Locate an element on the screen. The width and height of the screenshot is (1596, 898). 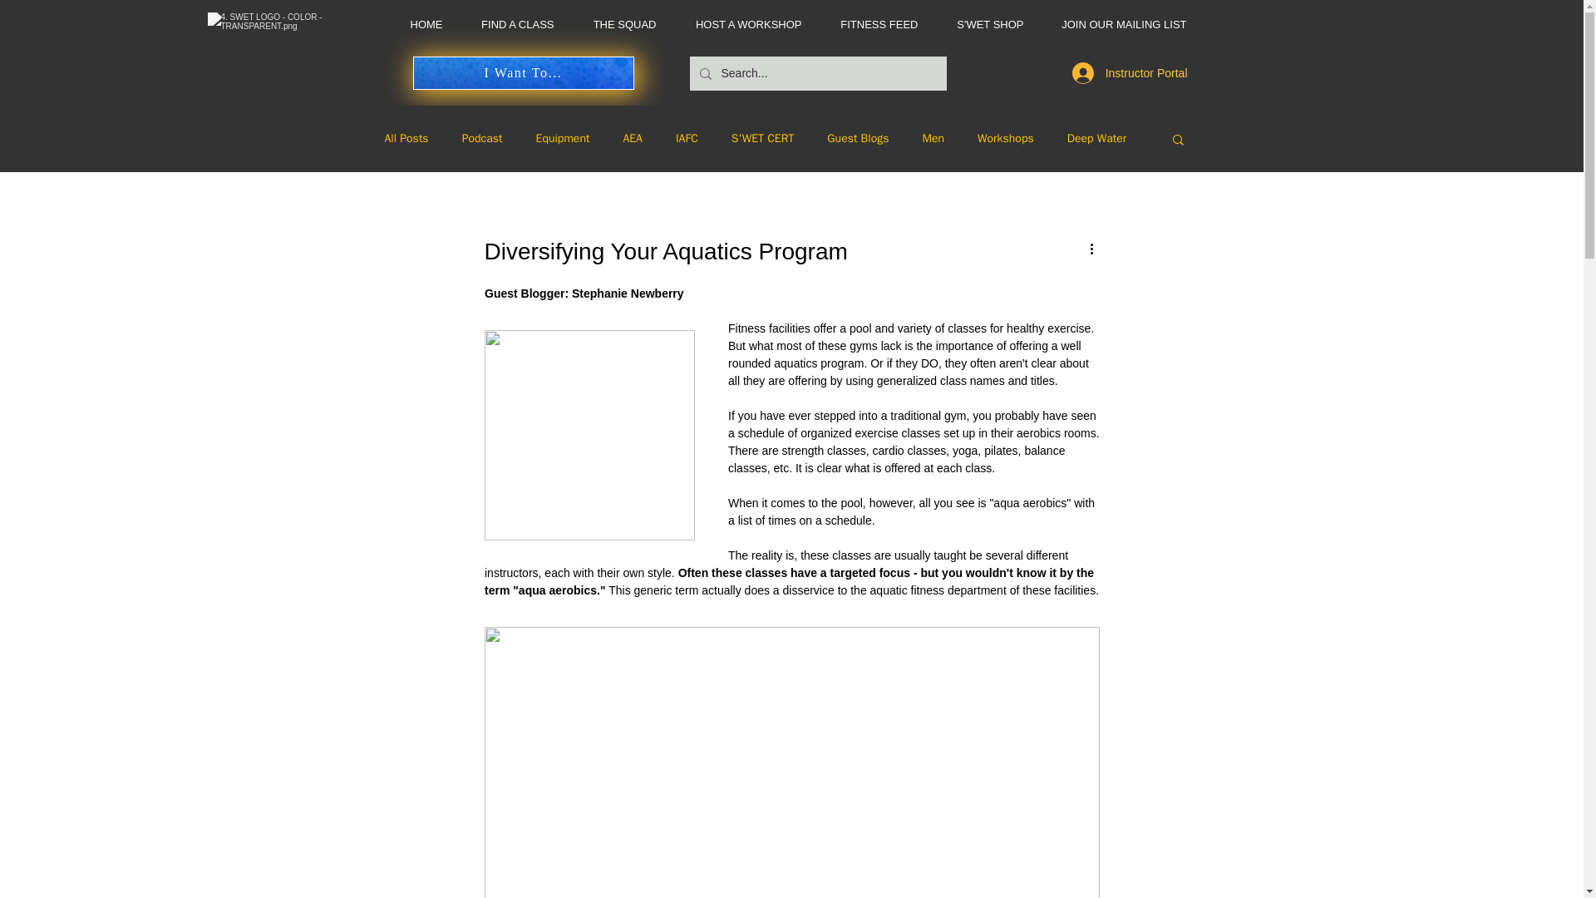
Podcast is located at coordinates (482, 138).